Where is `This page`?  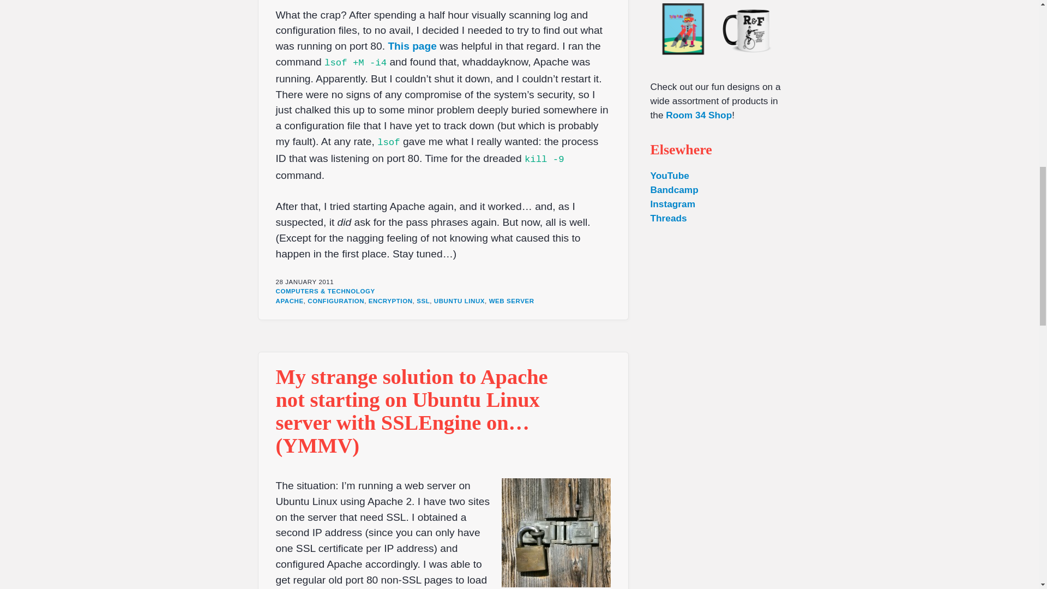 This page is located at coordinates (412, 46).